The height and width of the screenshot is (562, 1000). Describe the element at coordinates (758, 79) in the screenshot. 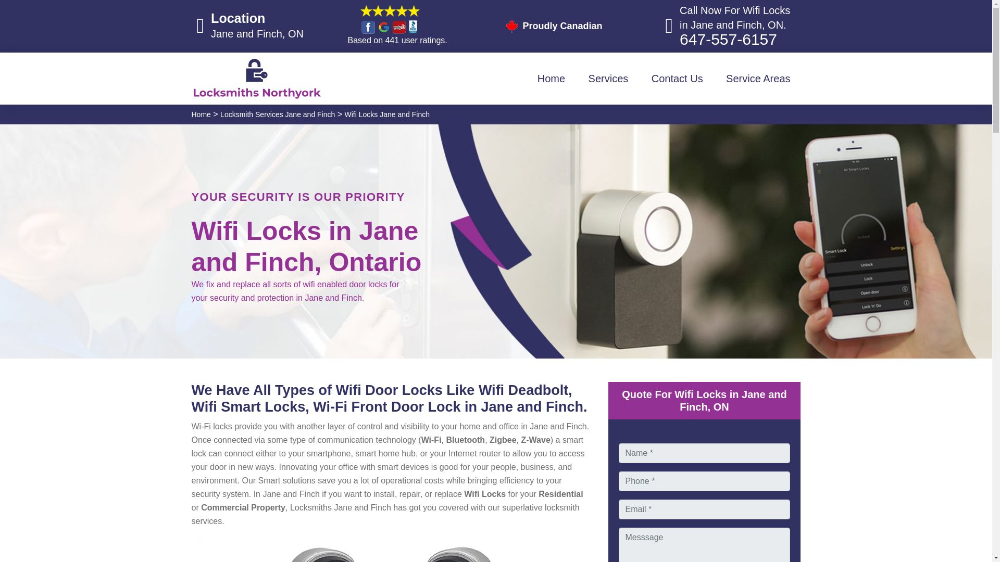

I see `Service Areas` at that location.